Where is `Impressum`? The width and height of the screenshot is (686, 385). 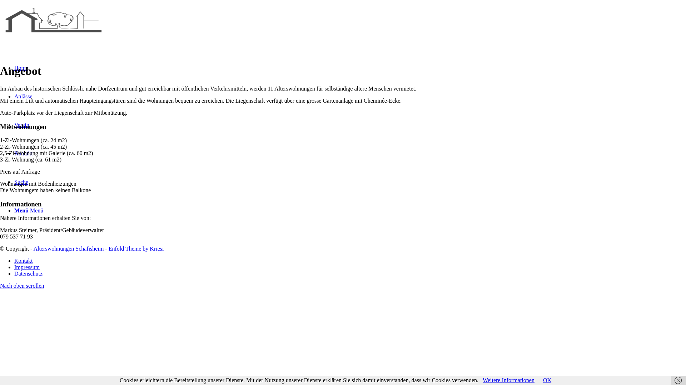
Impressum is located at coordinates (27, 267).